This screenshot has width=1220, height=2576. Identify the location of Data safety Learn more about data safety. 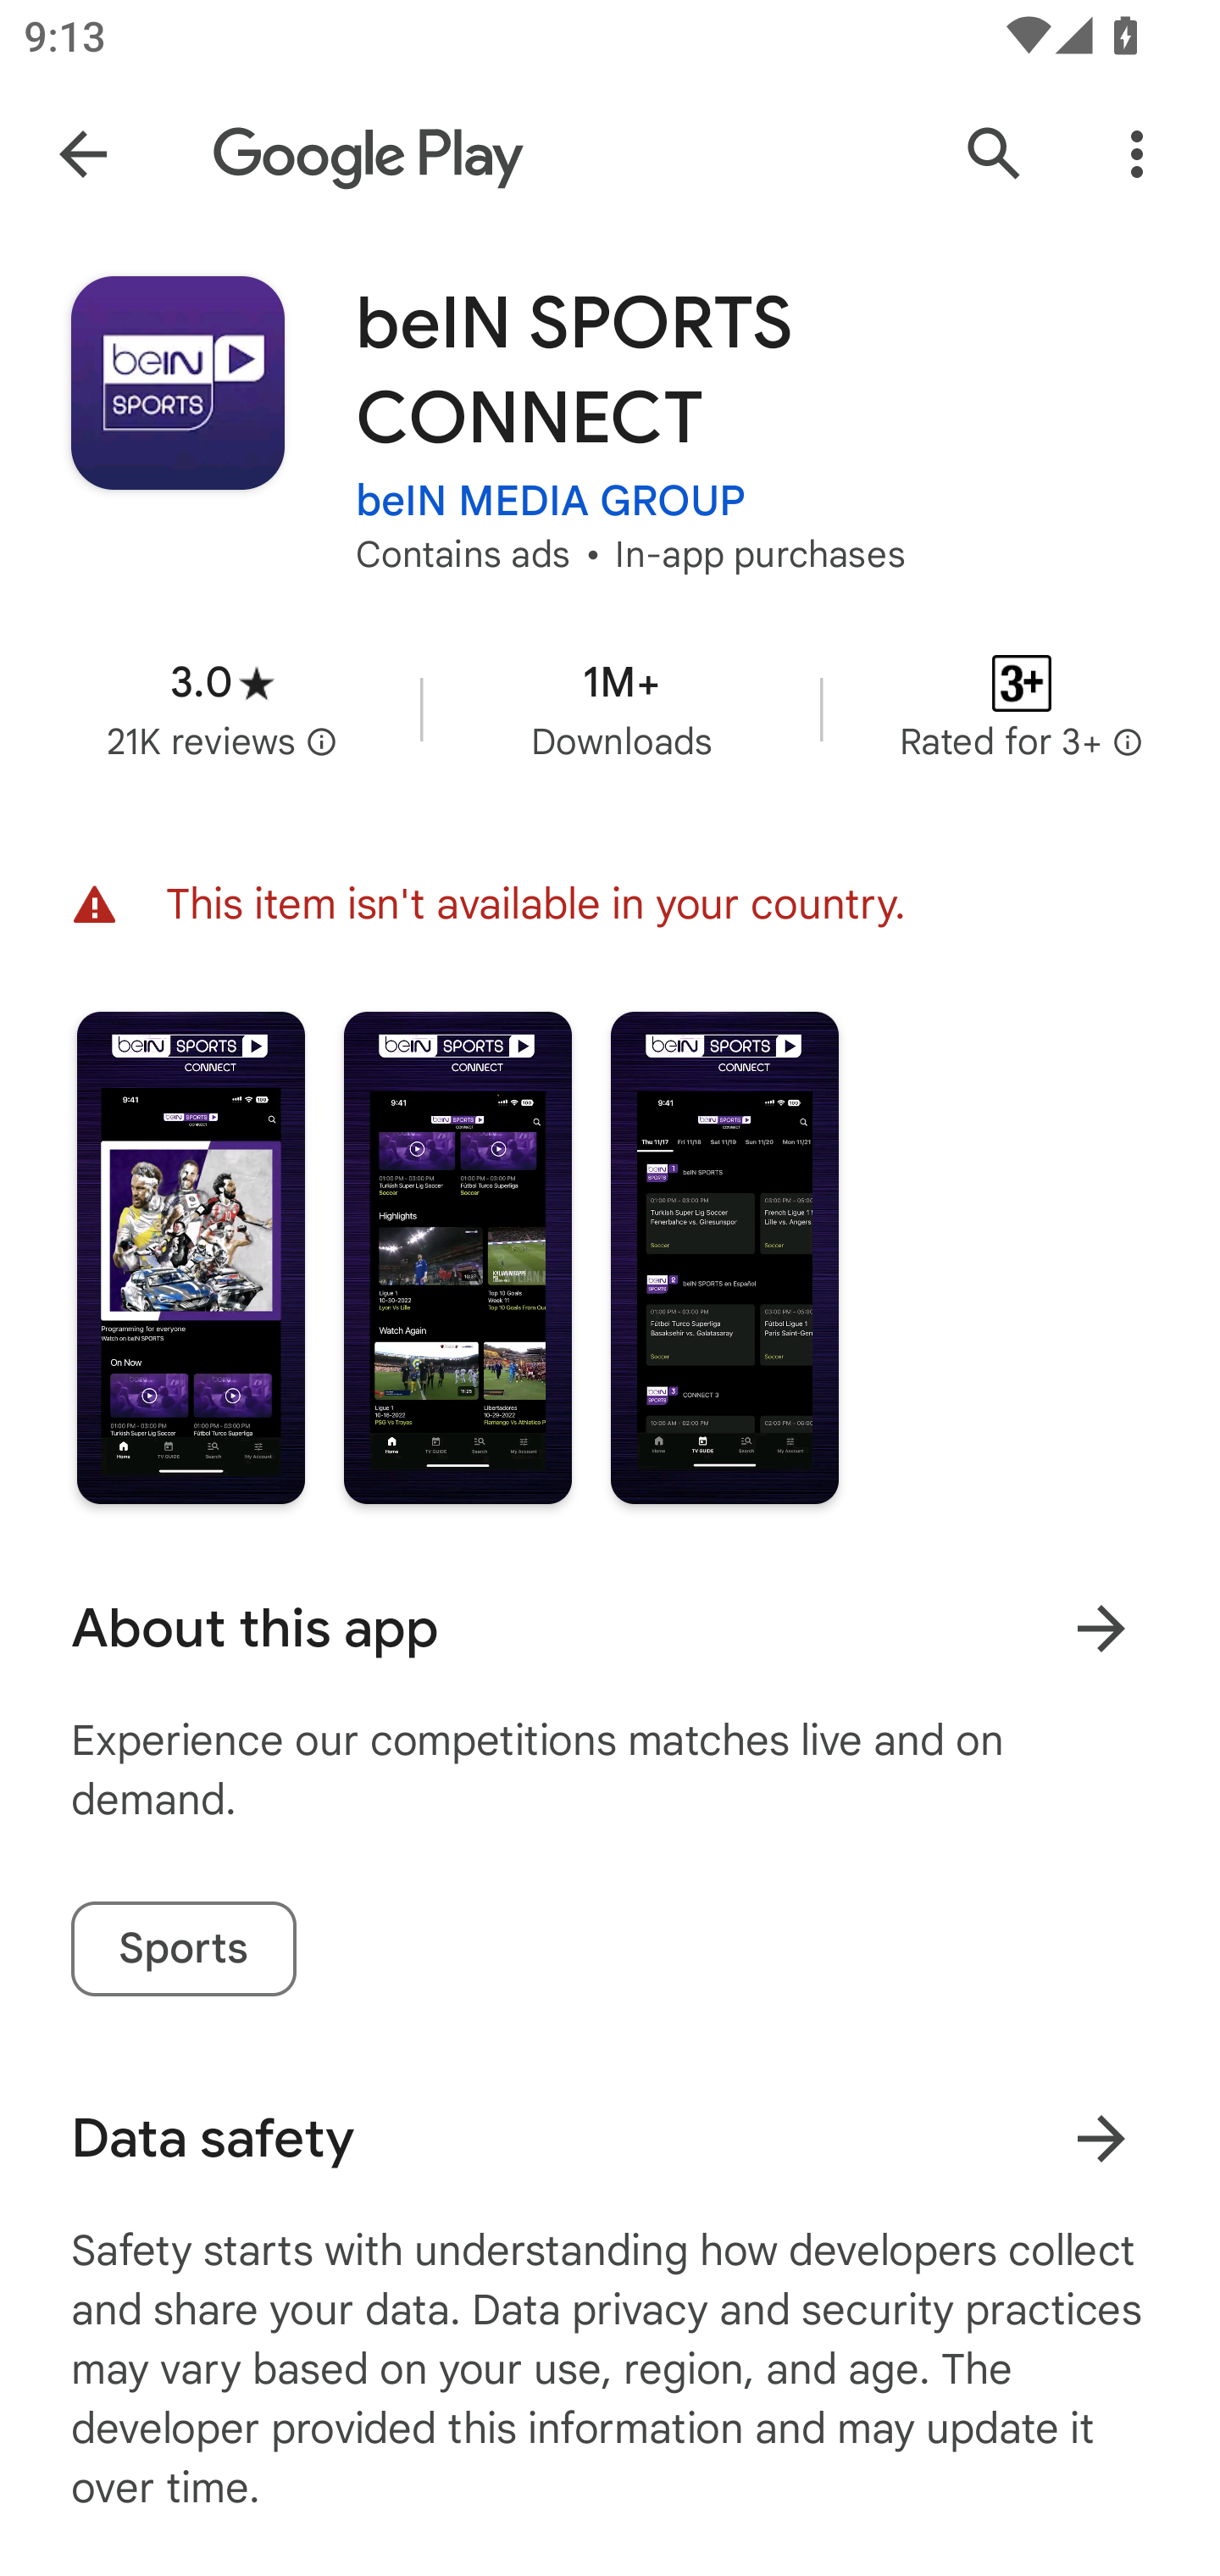
(610, 2137).